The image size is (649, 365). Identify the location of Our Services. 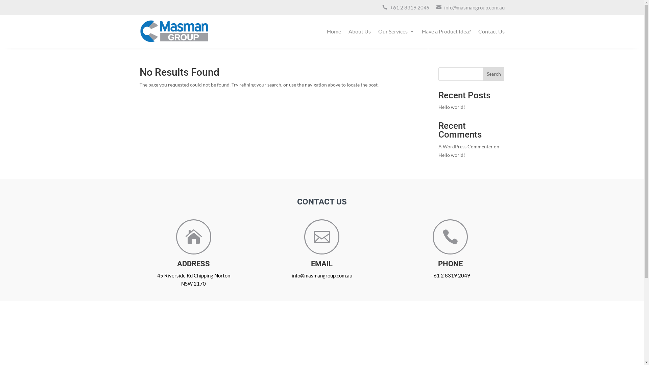
(396, 31).